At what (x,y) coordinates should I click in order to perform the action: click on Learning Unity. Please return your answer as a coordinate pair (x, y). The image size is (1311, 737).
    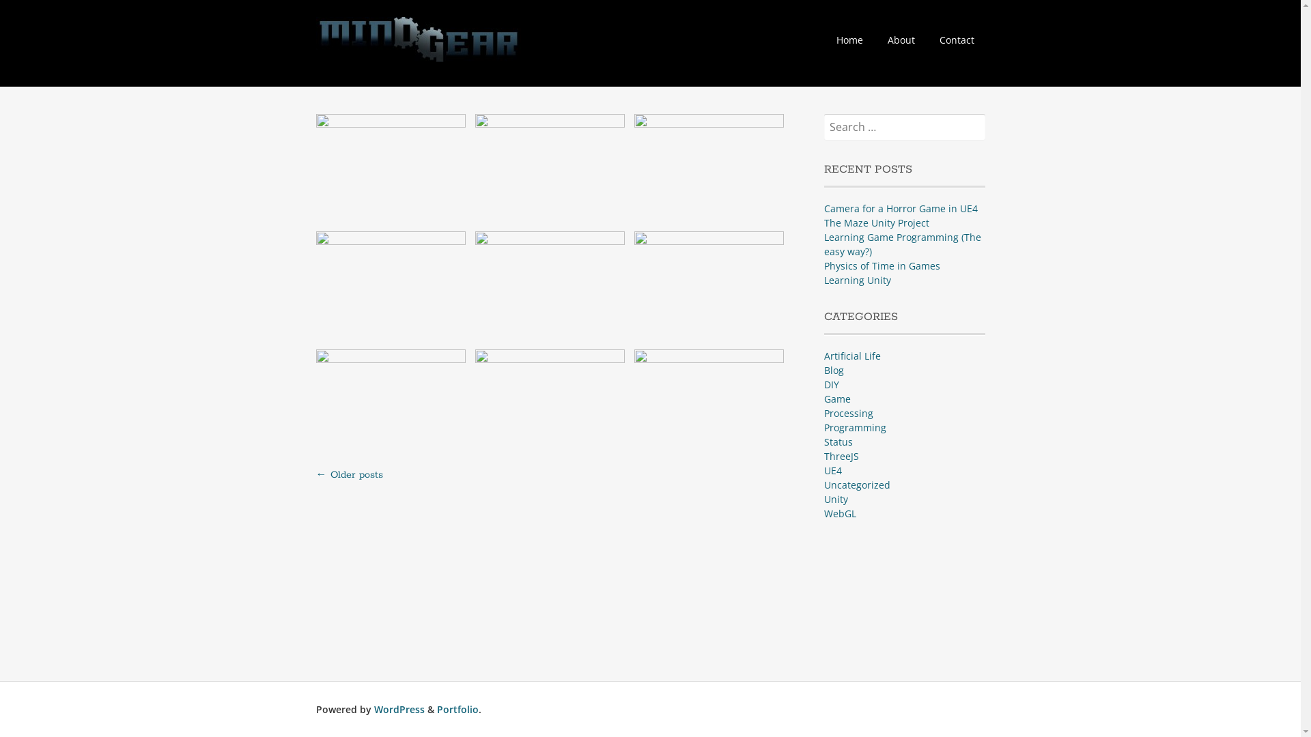
    Looking at the image, I should click on (858, 280).